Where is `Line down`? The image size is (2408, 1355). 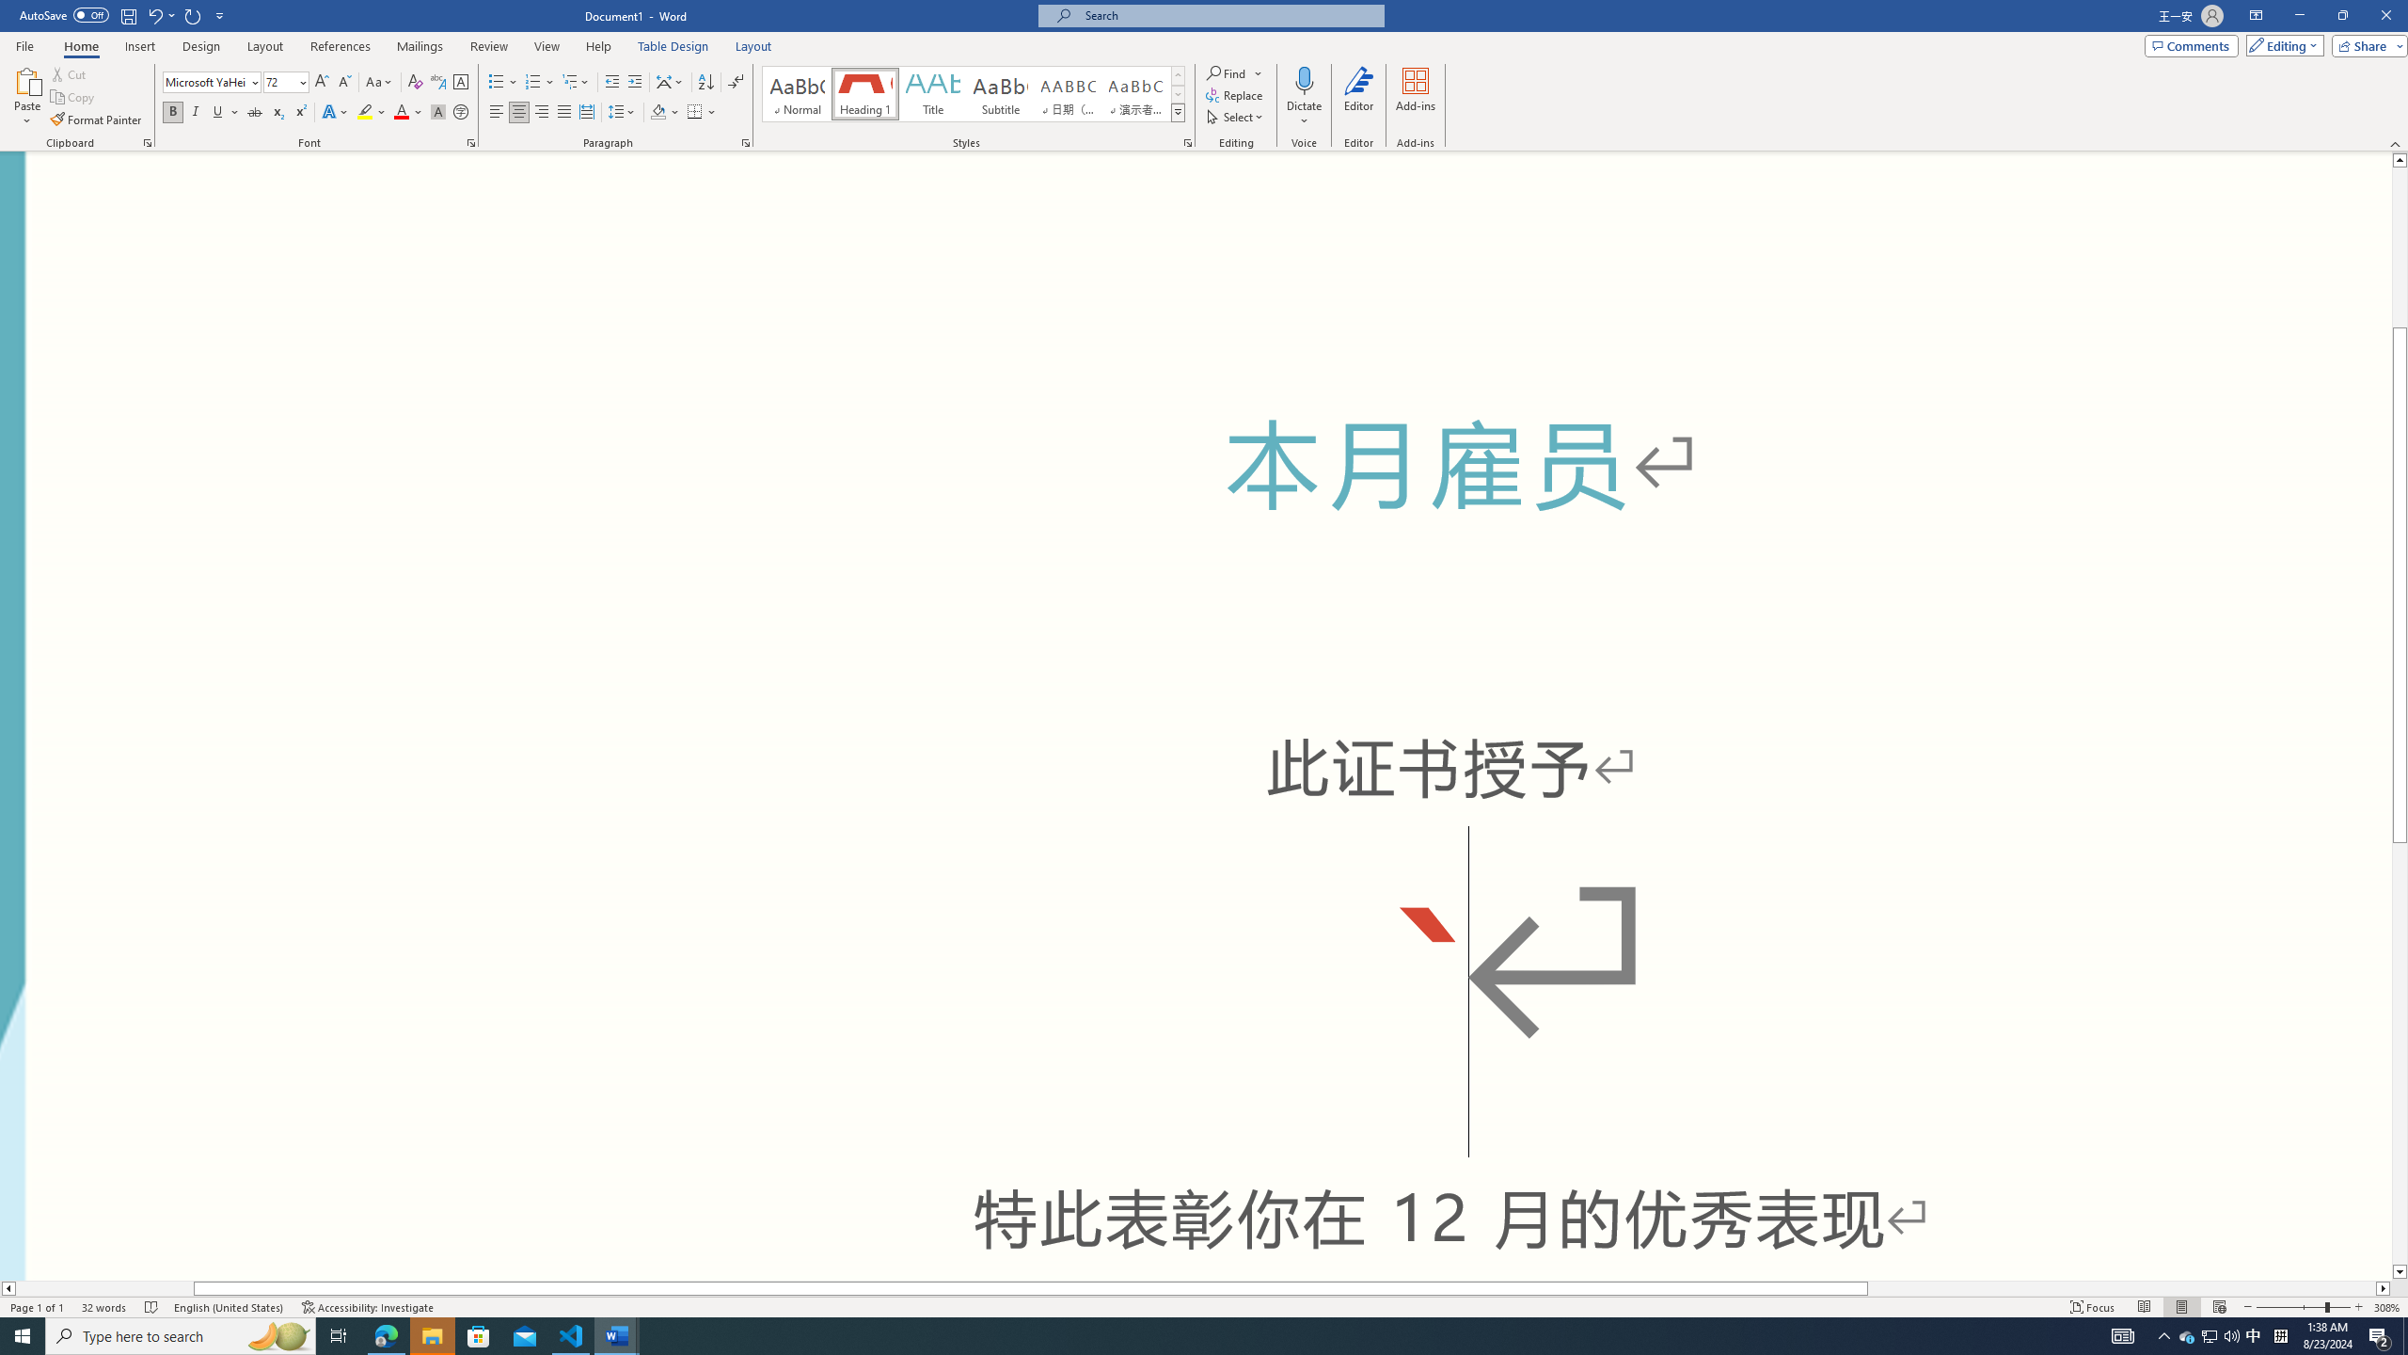
Line down is located at coordinates (2400, 1272).